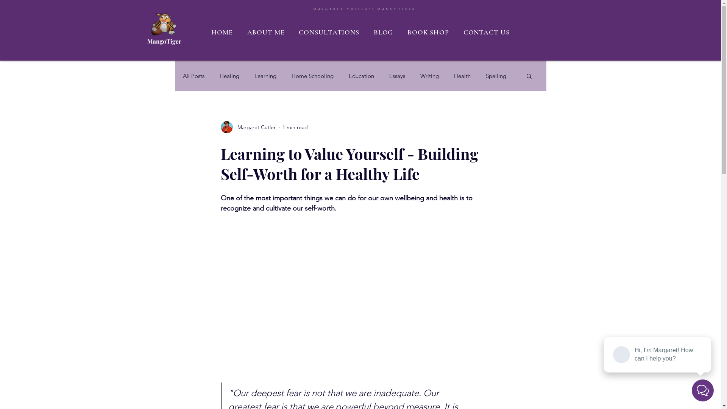 This screenshot has height=409, width=727. I want to click on Health, so click(462, 76).